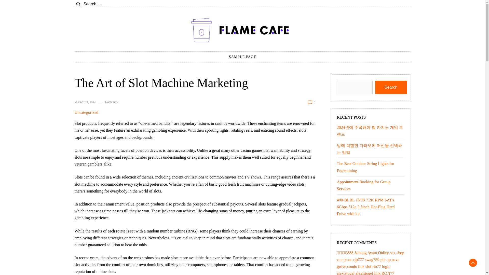 The width and height of the screenshot is (489, 275). What do you see at coordinates (358, 259) in the screenshot?
I see `rjp777` at bounding box center [358, 259].